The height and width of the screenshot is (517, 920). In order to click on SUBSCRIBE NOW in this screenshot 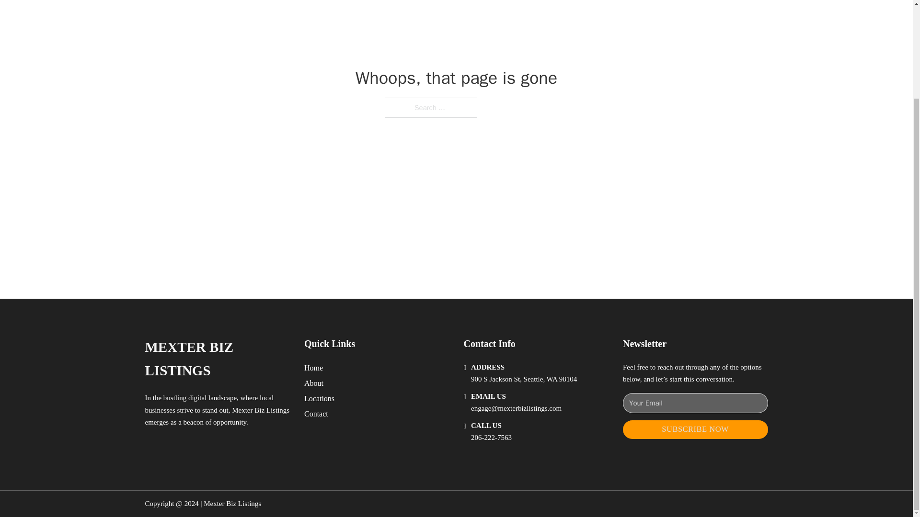, I will do `click(695, 429)`.